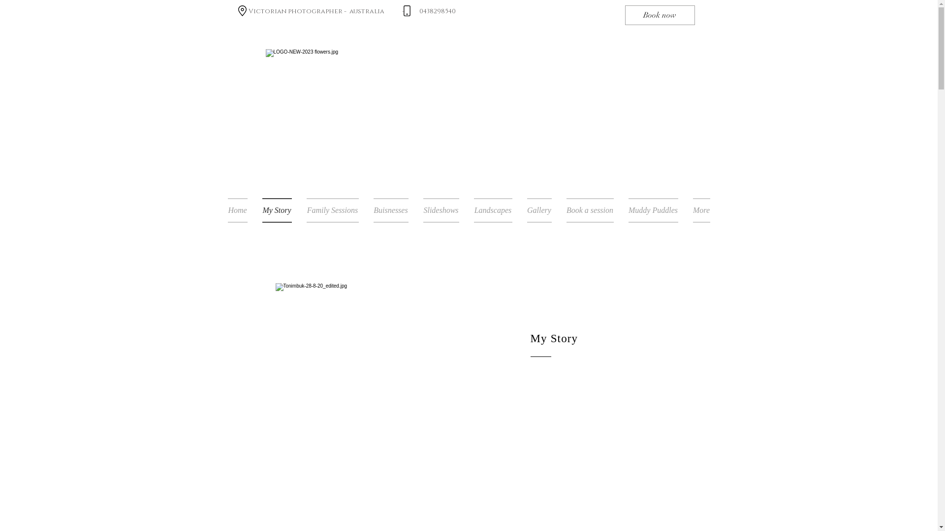 This screenshot has width=945, height=531. What do you see at coordinates (277, 210) in the screenshot?
I see `My Story` at bounding box center [277, 210].